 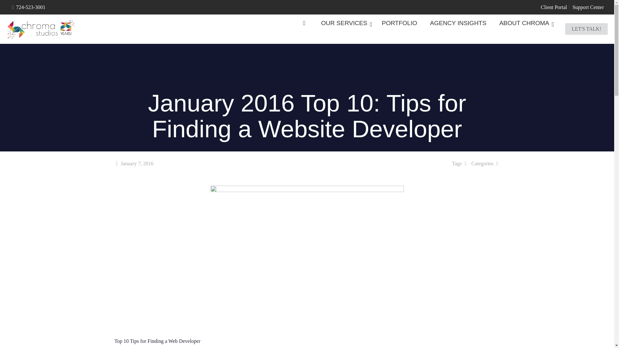 What do you see at coordinates (30, 7) in the screenshot?
I see `724-523-3001` at bounding box center [30, 7].